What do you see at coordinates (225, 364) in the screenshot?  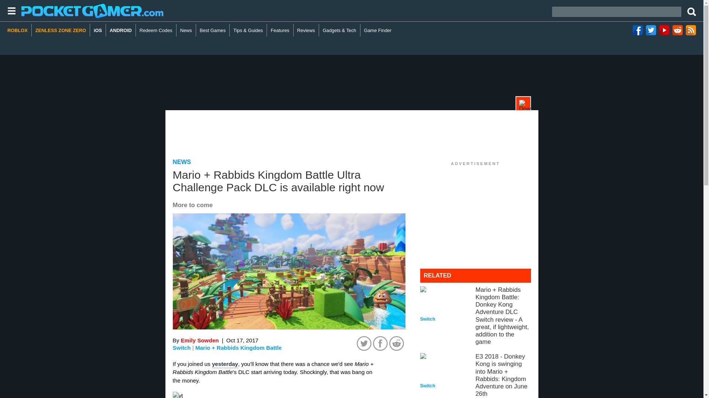 I see `yesterday` at bounding box center [225, 364].